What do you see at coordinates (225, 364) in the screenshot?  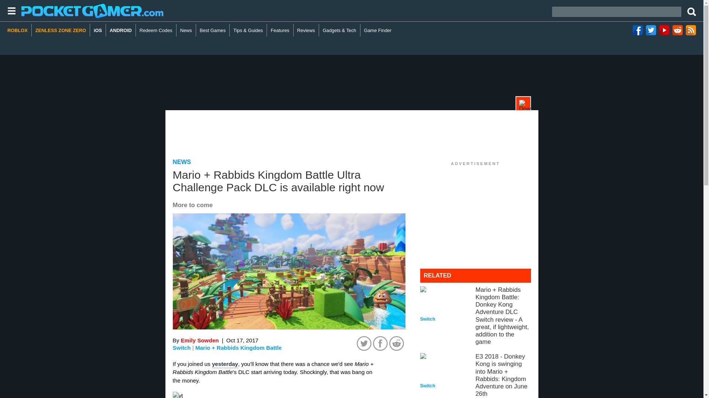 I see `yesterday` at bounding box center [225, 364].